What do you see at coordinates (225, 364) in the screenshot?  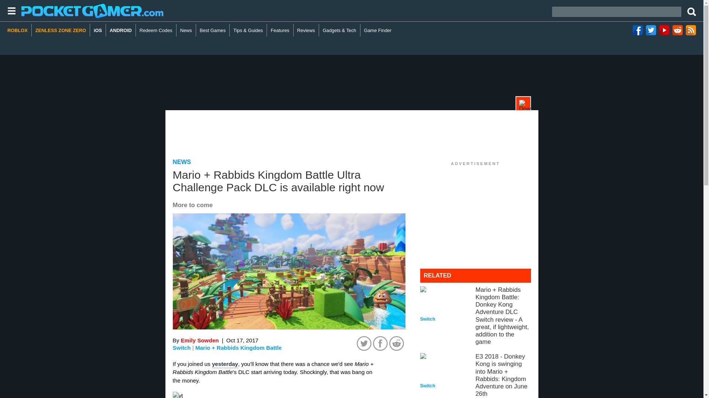 I see `yesterday` at bounding box center [225, 364].